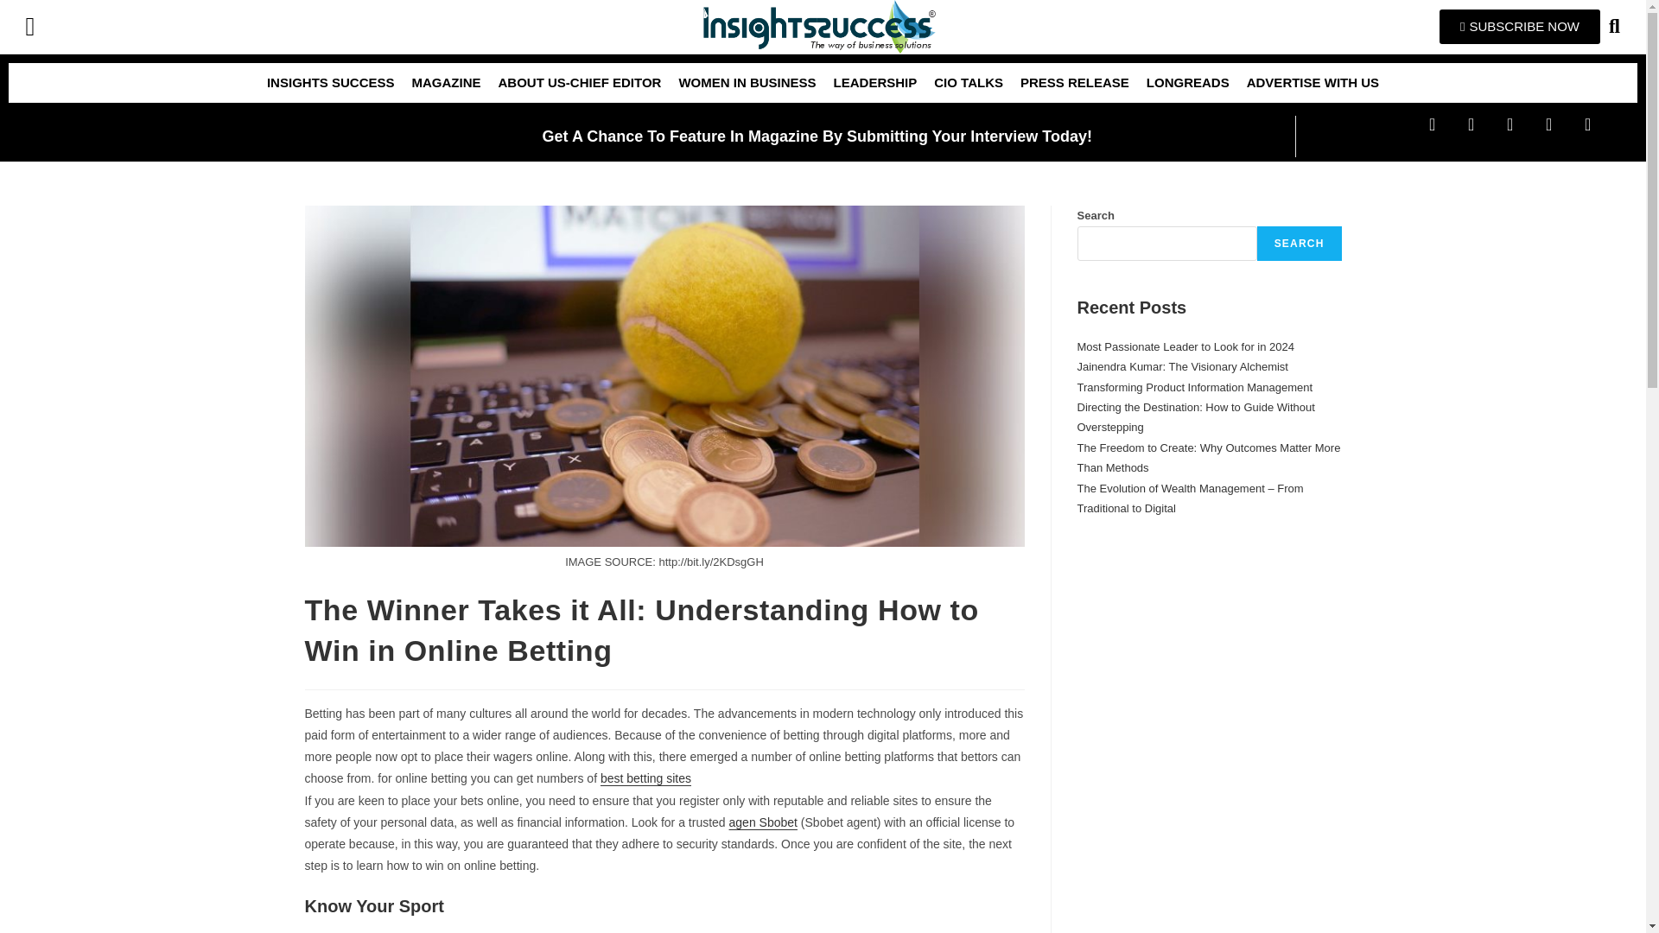 The width and height of the screenshot is (1659, 933). I want to click on PRESS RELEASE, so click(1075, 83).